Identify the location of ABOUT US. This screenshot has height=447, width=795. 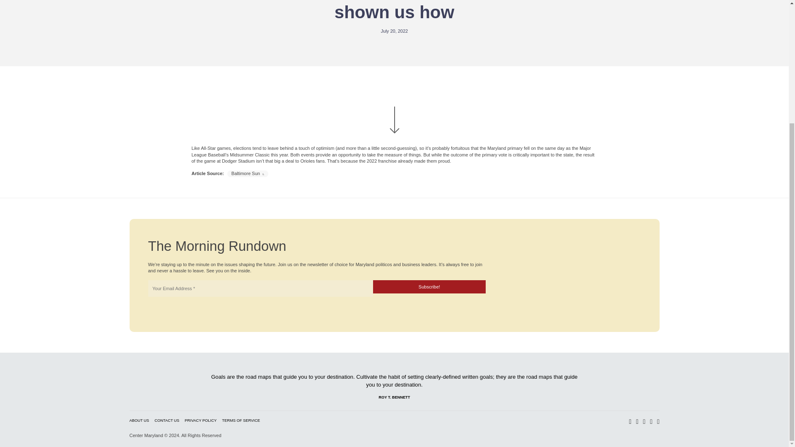
(139, 420).